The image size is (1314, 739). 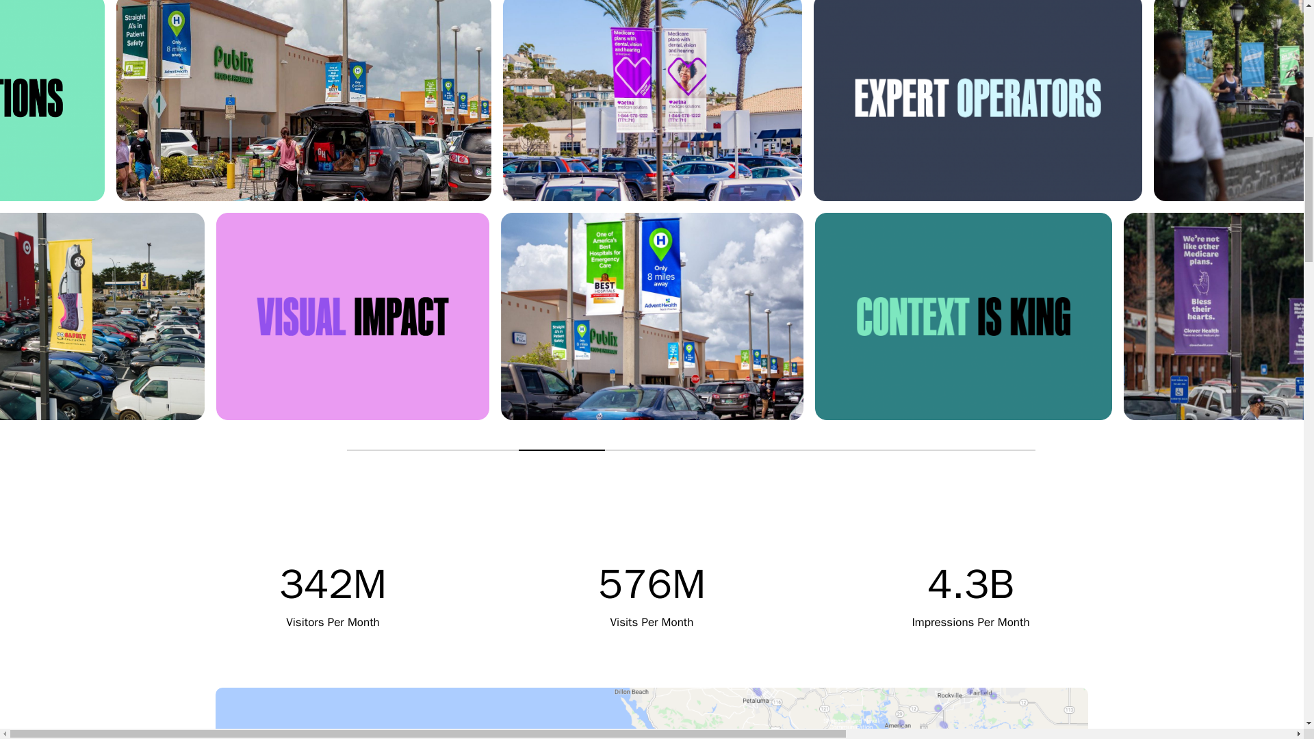 What do you see at coordinates (993, 450) in the screenshot?
I see `8` at bounding box center [993, 450].